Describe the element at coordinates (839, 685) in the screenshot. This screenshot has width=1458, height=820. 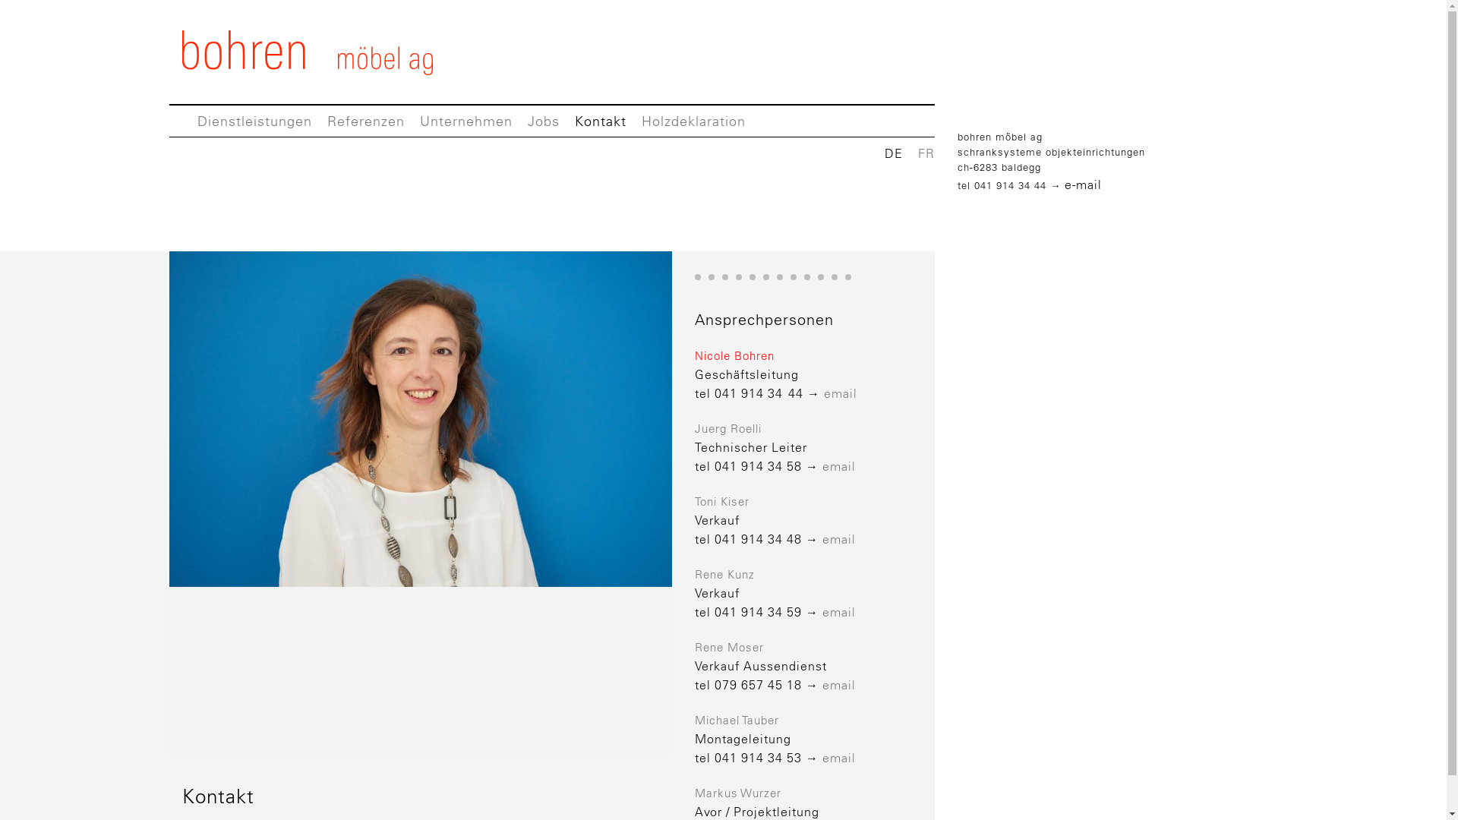
I see `email` at that location.